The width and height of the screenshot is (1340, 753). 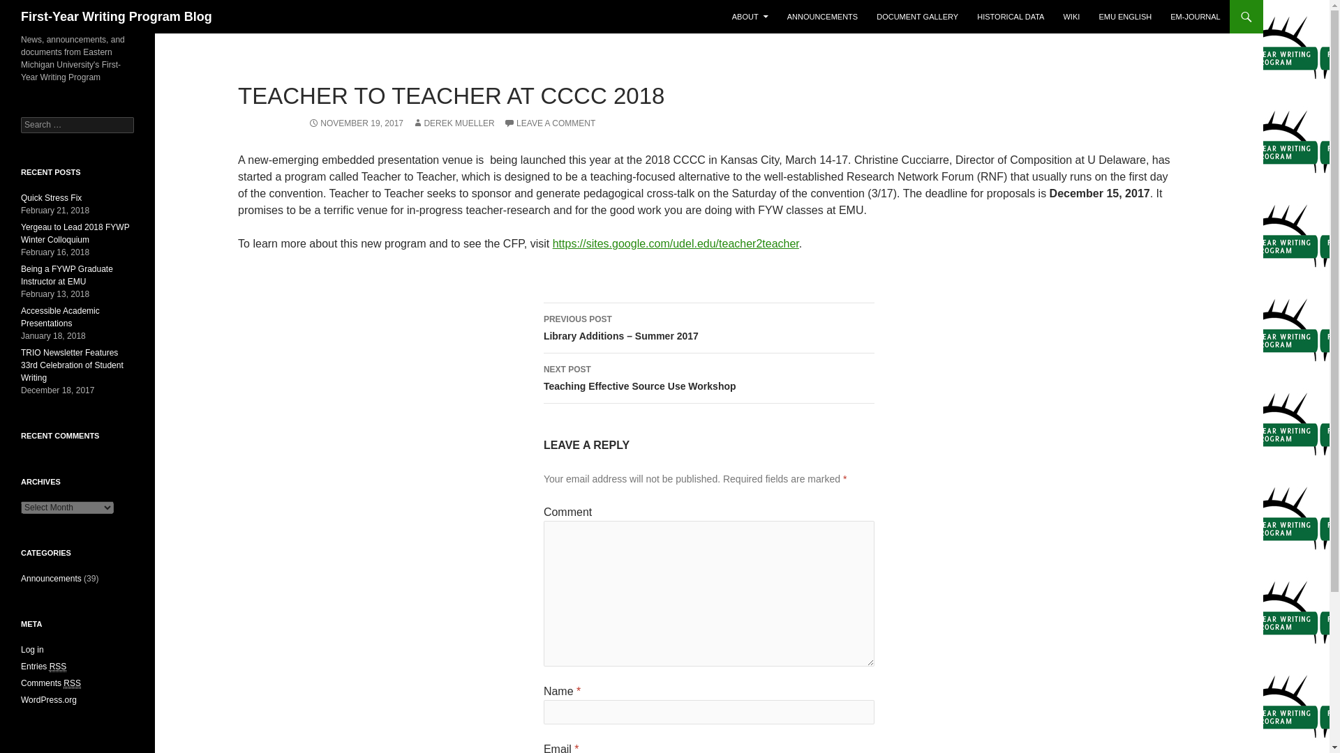 I want to click on WordPress.org, so click(x=49, y=699).